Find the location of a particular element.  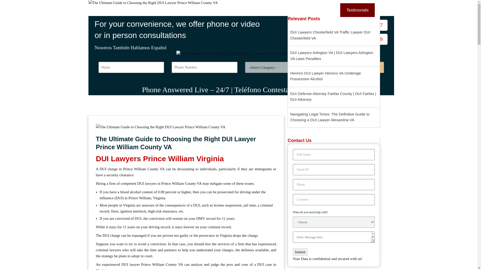

Submit is located at coordinates (300, 252).